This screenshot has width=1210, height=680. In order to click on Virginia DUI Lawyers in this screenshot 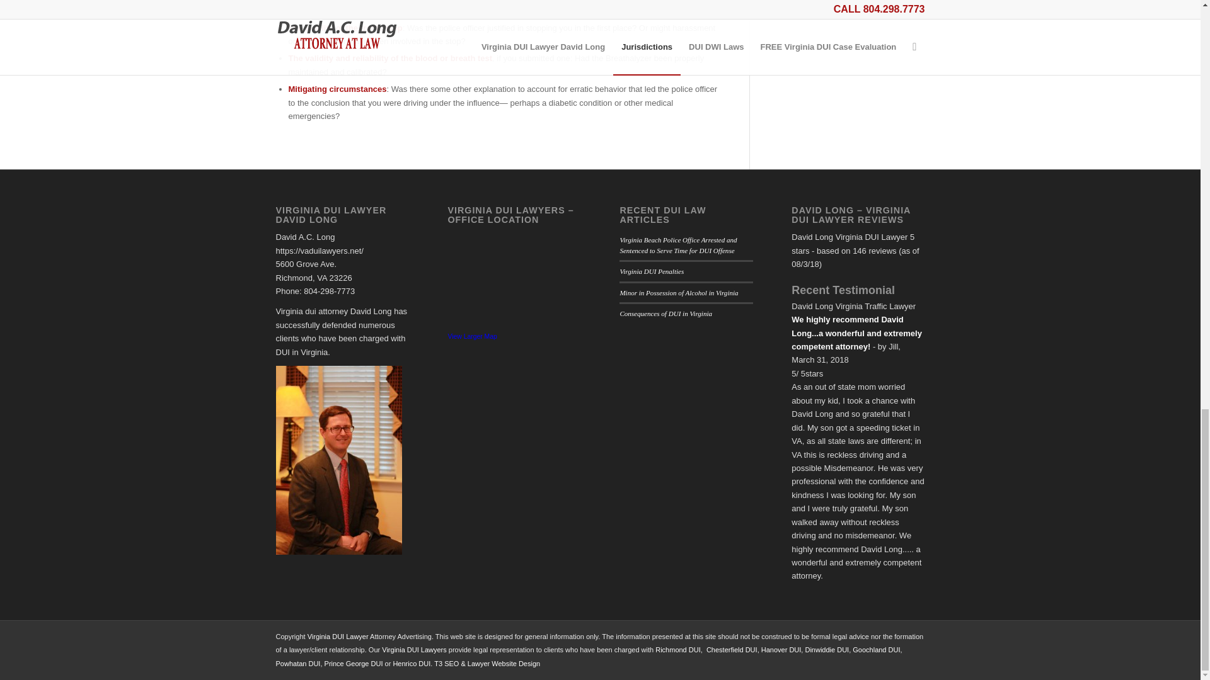, I will do `click(414, 650)`.